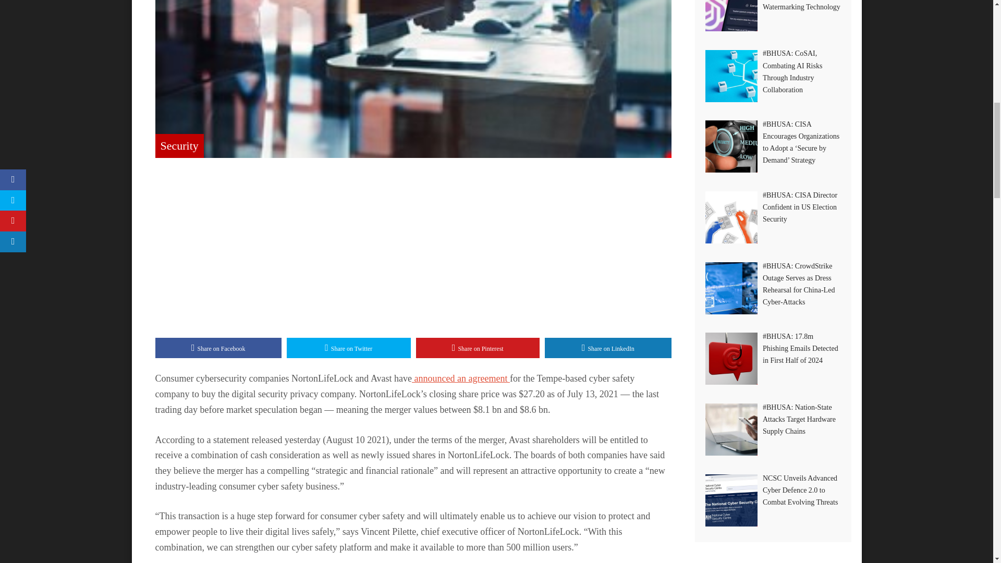 The image size is (1001, 563). I want to click on Security, so click(179, 145).